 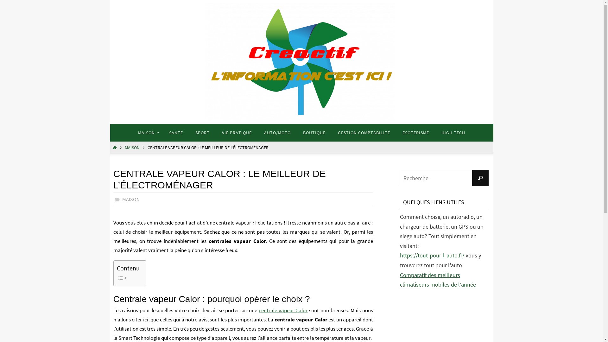 What do you see at coordinates (453, 132) in the screenshot?
I see `HIGH TECH` at bounding box center [453, 132].